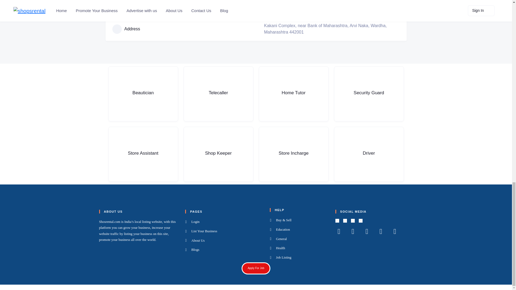 The image size is (516, 290). I want to click on Blogs, so click(224, 250).